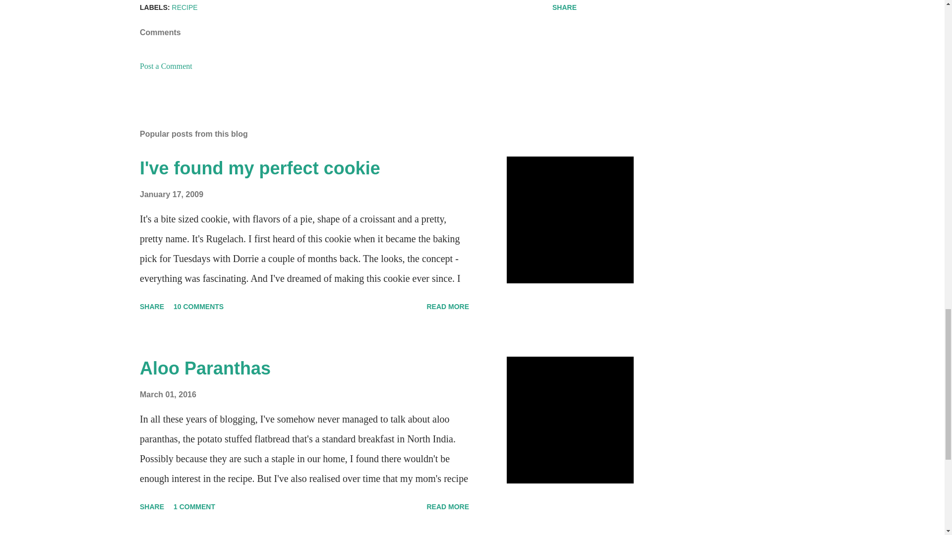 The height and width of the screenshot is (535, 952). What do you see at coordinates (172, 194) in the screenshot?
I see `permanent link` at bounding box center [172, 194].